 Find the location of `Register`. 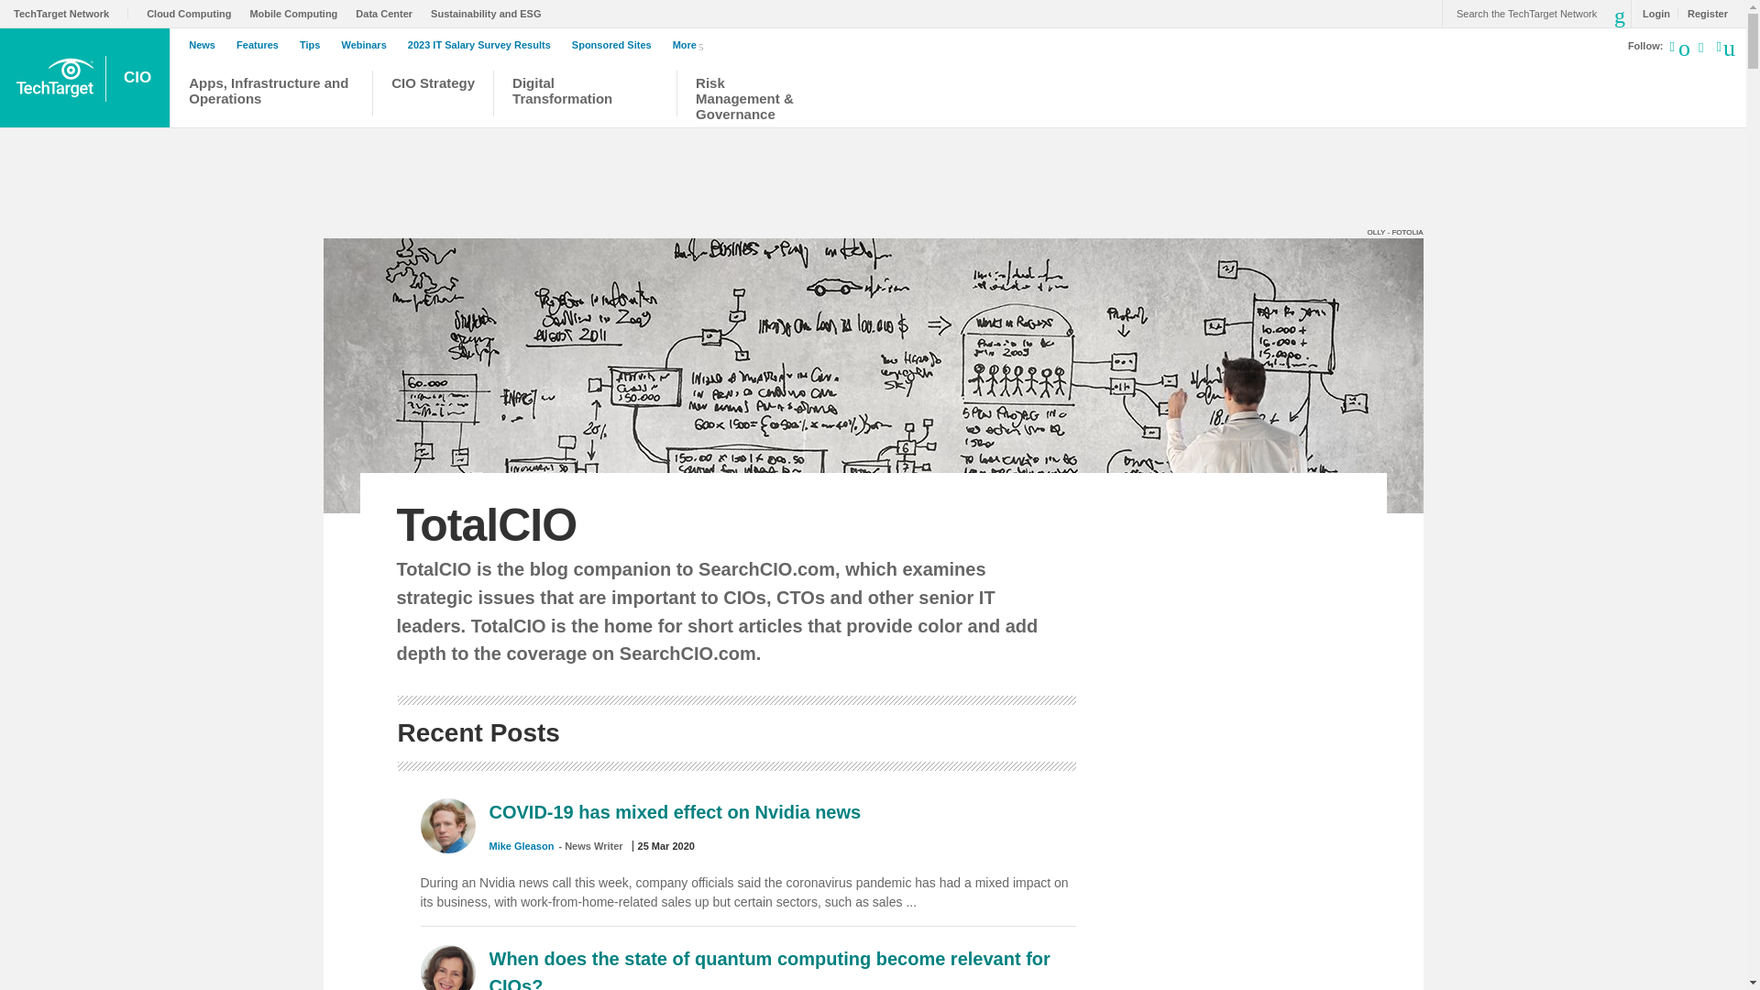

Register is located at coordinates (1702, 13).